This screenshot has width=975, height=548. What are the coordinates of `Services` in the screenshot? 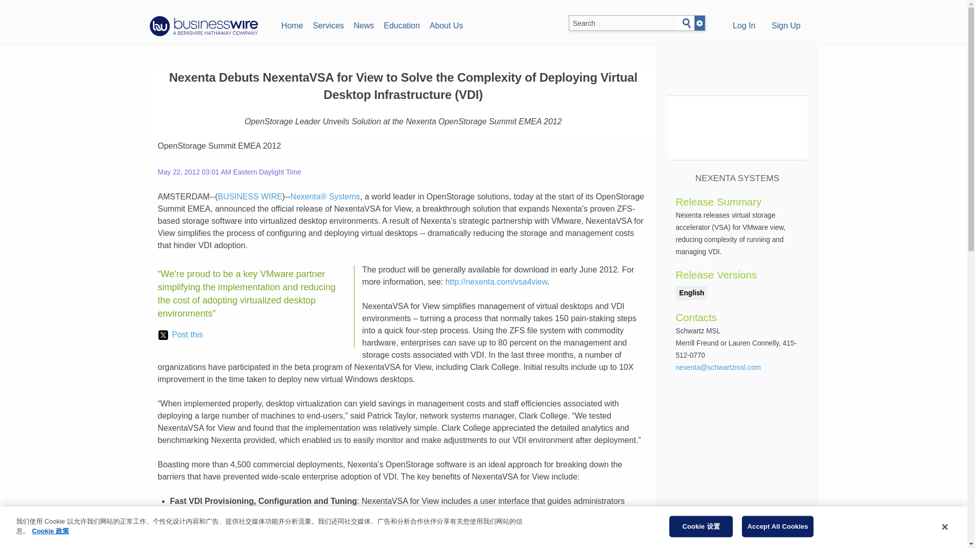 It's located at (328, 24).